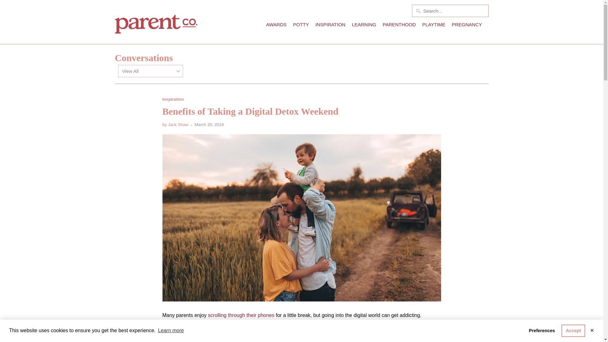  Describe the element at coordinates (241, 315) in the screenshot. I see `scrolling through their phones` at that location.